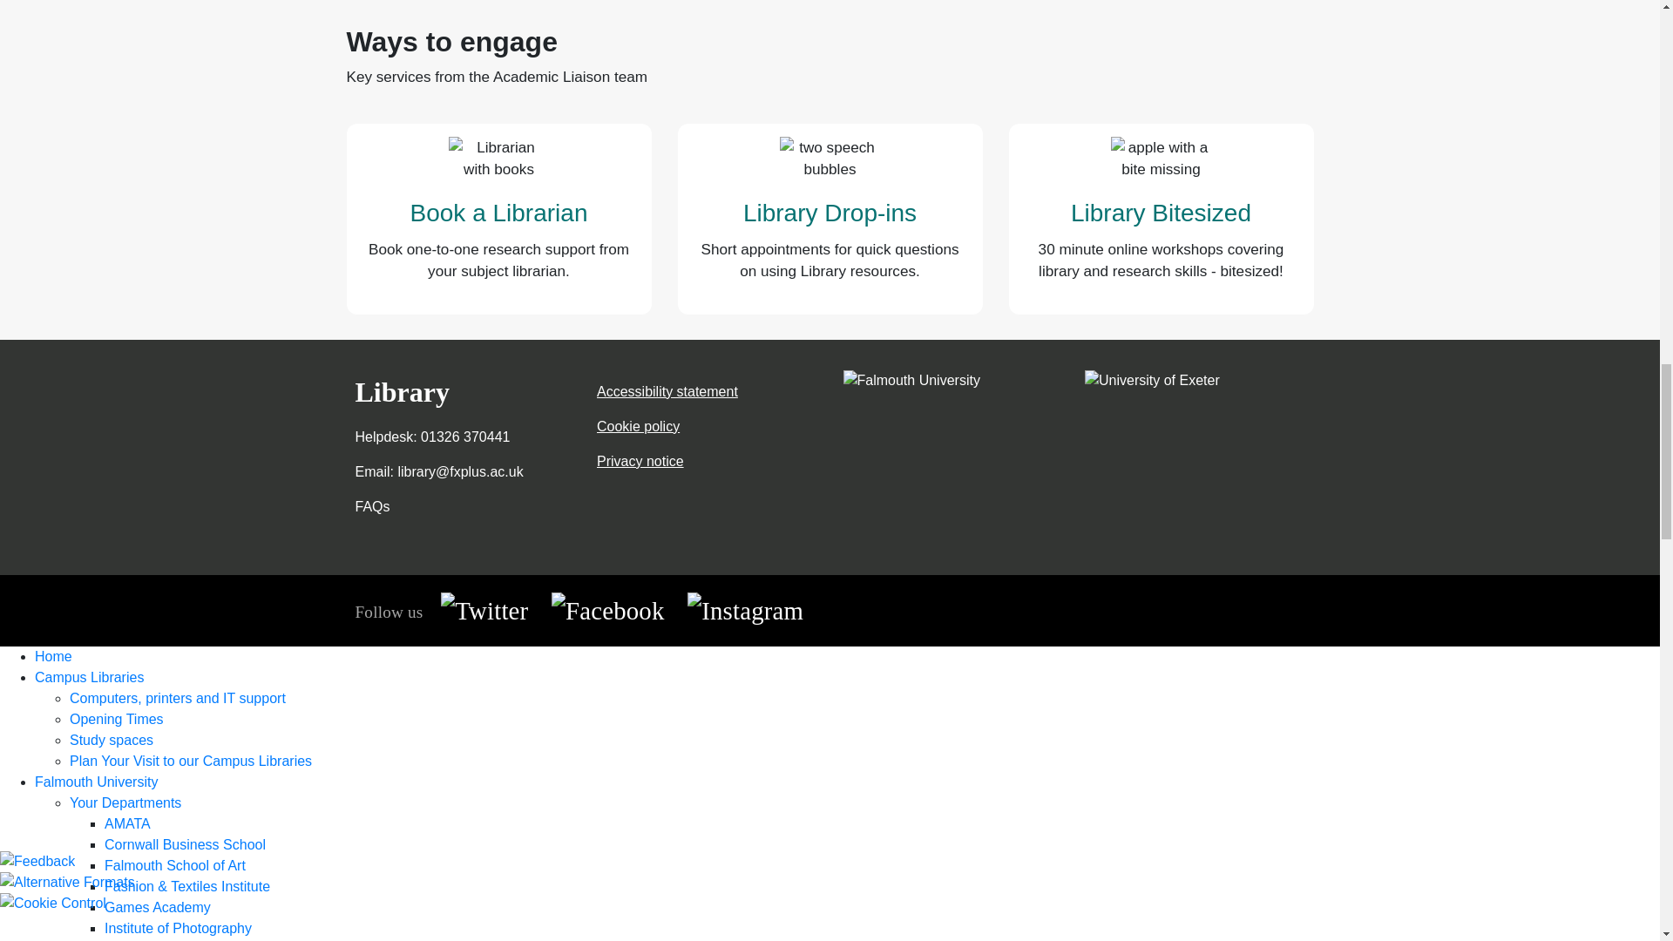 The image size is (1673, 941). Describe the element at coordinates (745, 609) in the screenshot. I see `Follow us on Instagram` at that location.